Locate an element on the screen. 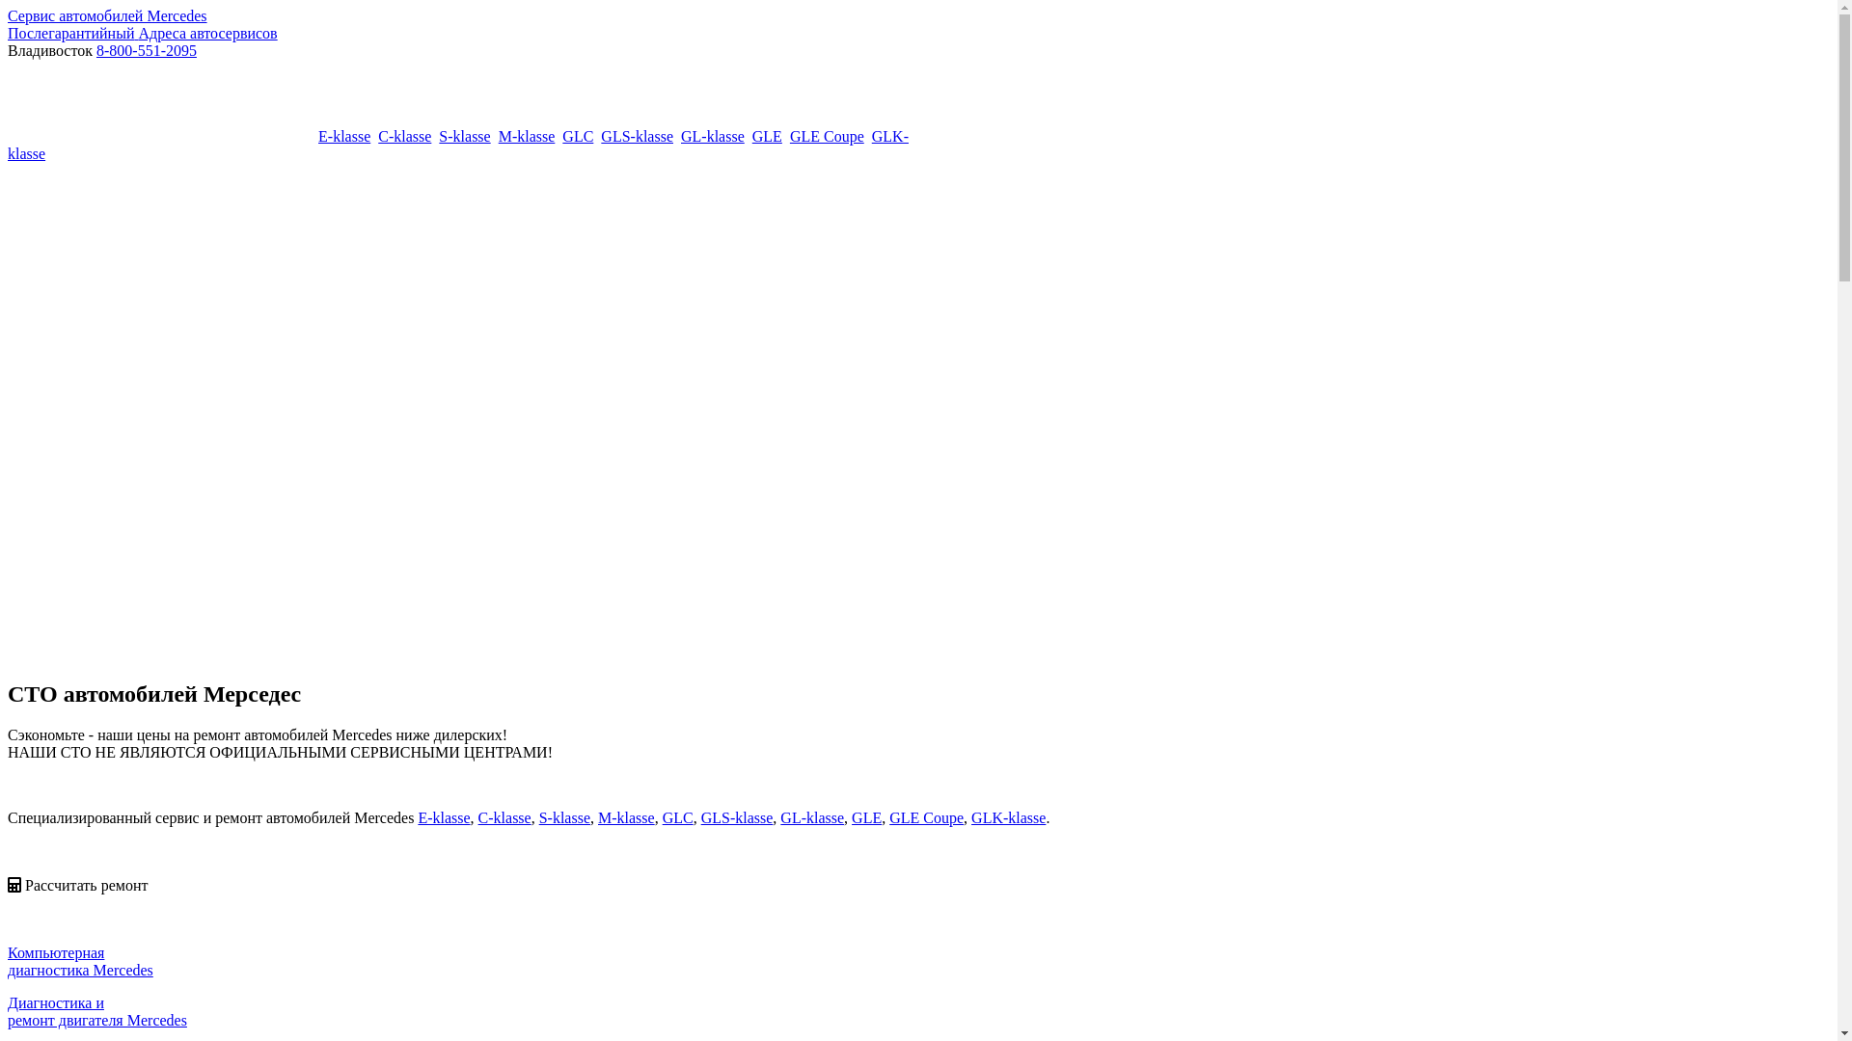 The height and width of the screenshot is (1041, 1852). 8-800-551-2095 is located at coordinates (147, 50).